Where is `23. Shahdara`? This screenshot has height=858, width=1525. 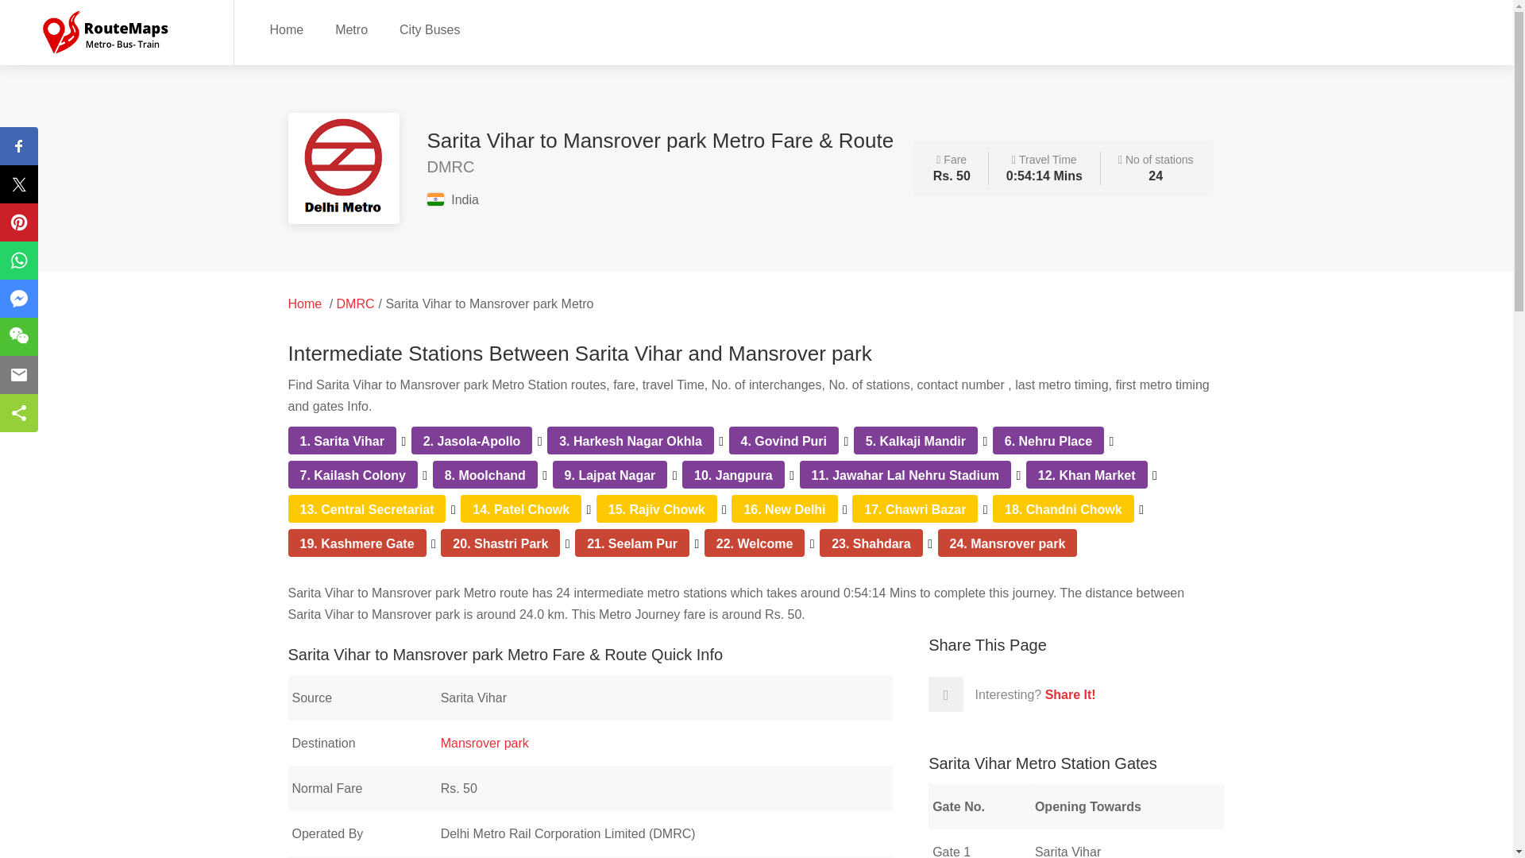
23. Shahdara is located at coordinates (871, 543).